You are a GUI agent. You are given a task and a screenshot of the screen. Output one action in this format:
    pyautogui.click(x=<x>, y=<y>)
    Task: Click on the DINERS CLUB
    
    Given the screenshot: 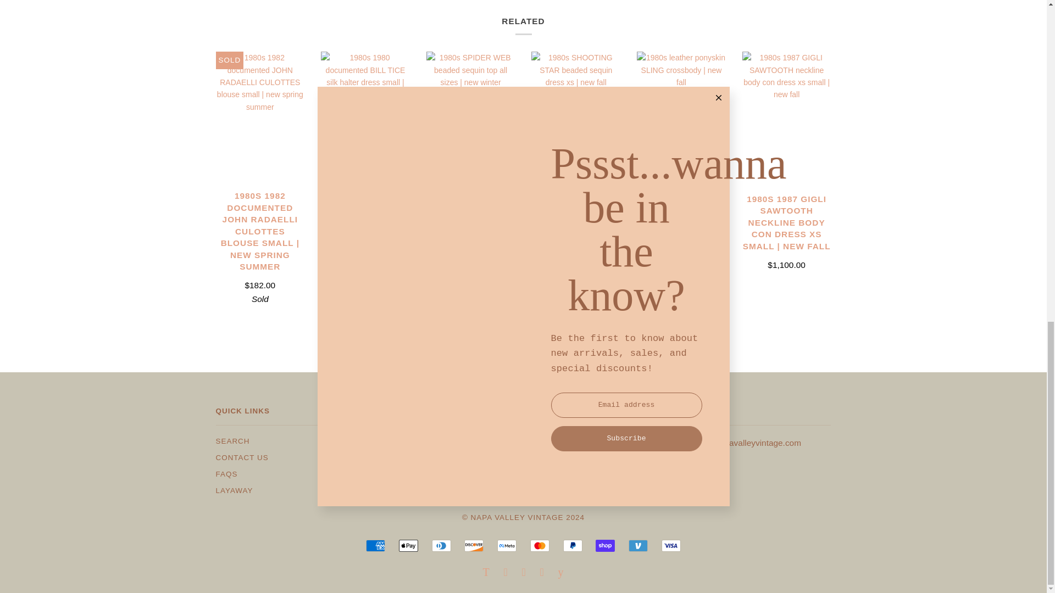 What is the action you would take?
    pyautogui.click(x=441, y=546)
    